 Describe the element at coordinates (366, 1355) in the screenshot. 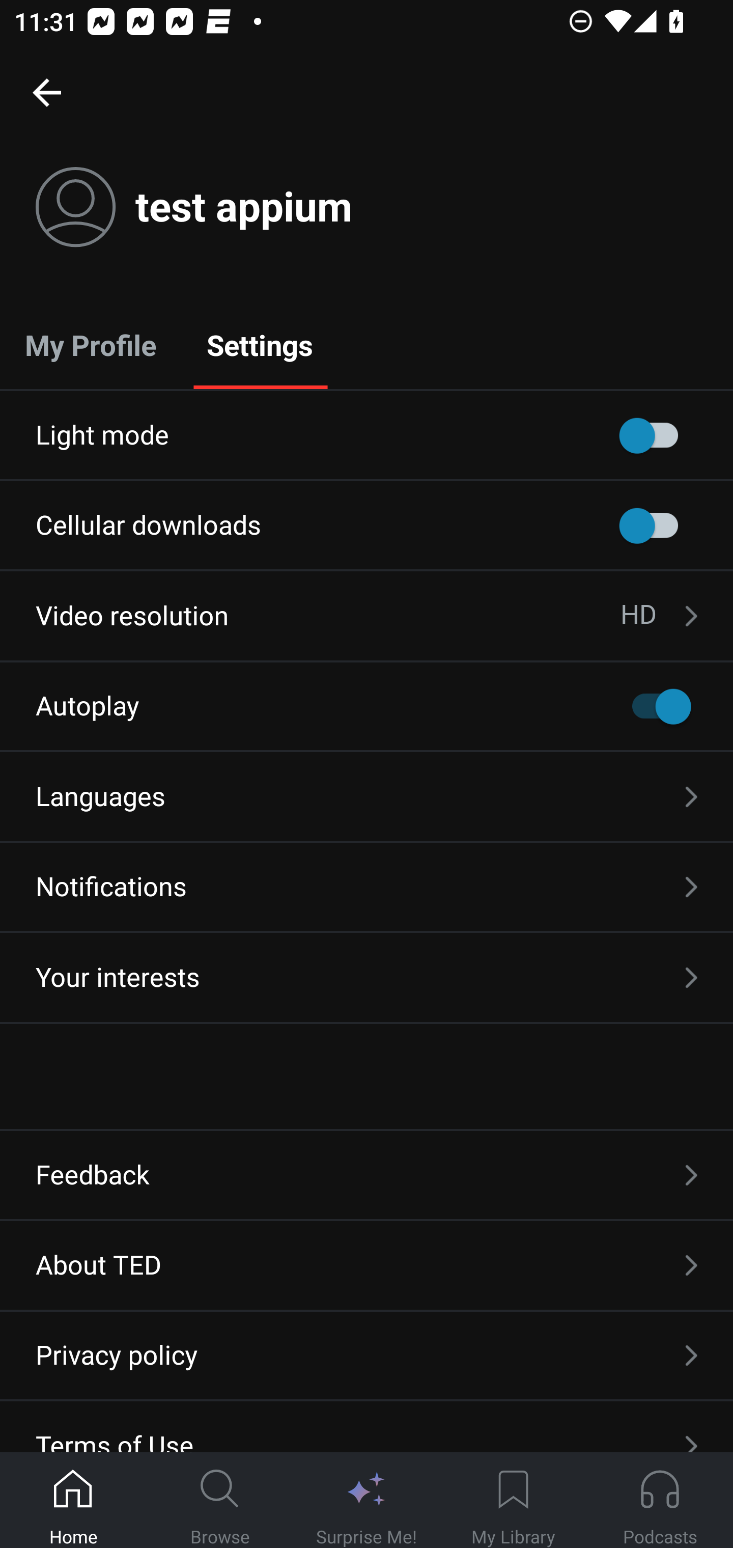

I see `Privacy policy` at that location.